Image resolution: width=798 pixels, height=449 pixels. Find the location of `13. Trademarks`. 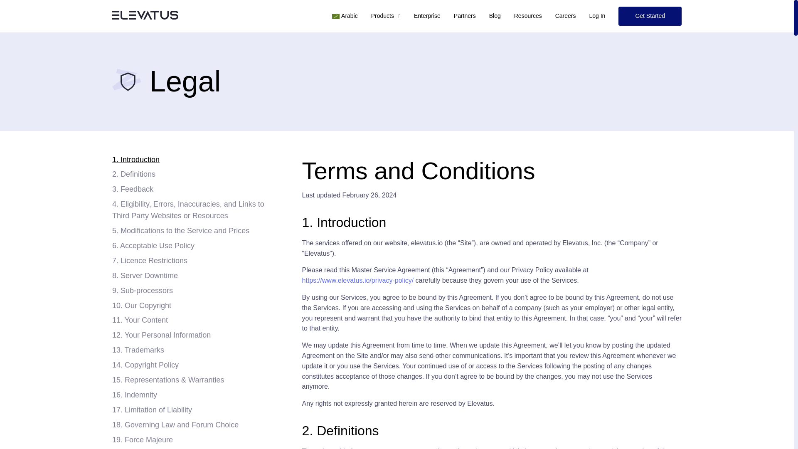

13. Trademarks is located at coordinates (197, 350).